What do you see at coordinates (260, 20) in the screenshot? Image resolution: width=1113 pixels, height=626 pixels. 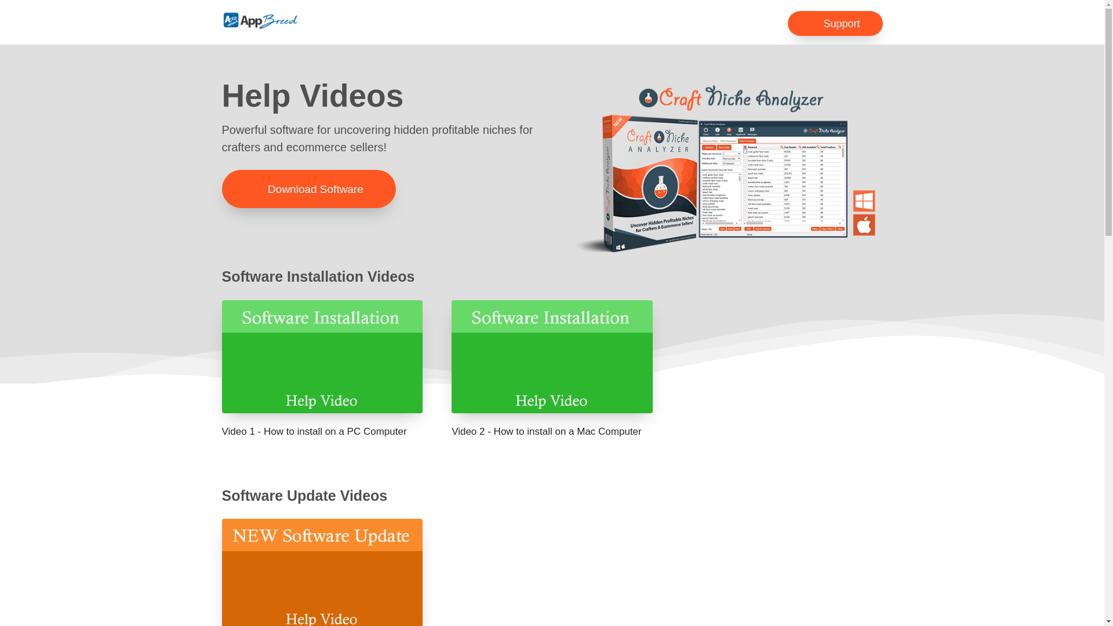 I see `appbreed-logo-new-small-2` at bounding box center [260, 20].